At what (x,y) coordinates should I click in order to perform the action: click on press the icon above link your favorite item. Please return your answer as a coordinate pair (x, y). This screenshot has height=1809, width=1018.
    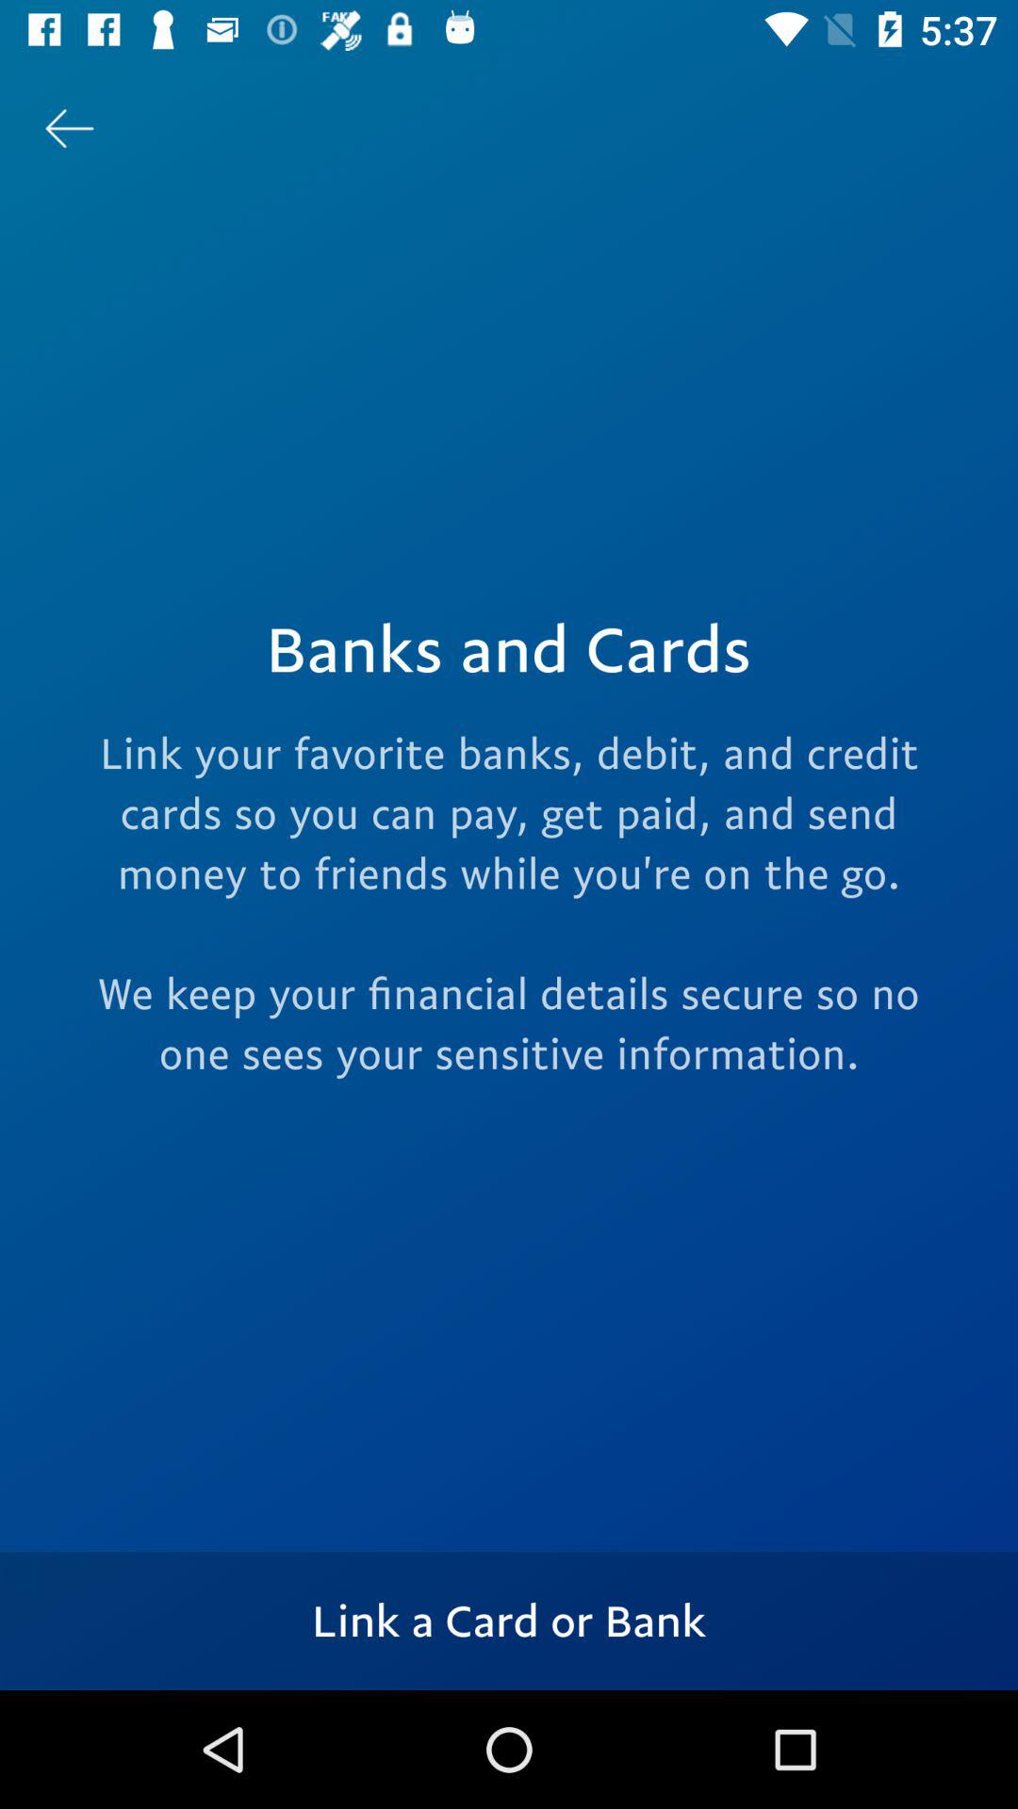
    Looking at the image, I should click on (69, 128).